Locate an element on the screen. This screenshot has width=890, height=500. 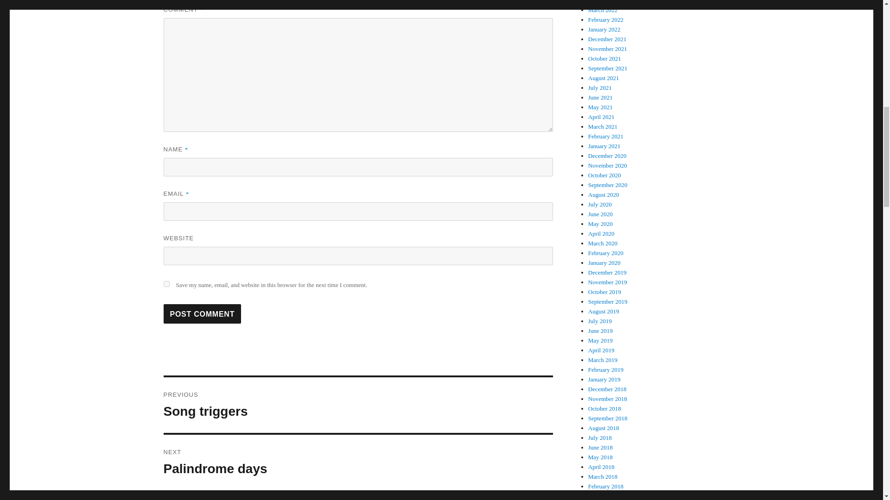
yes is located at coordinates (166, 283).